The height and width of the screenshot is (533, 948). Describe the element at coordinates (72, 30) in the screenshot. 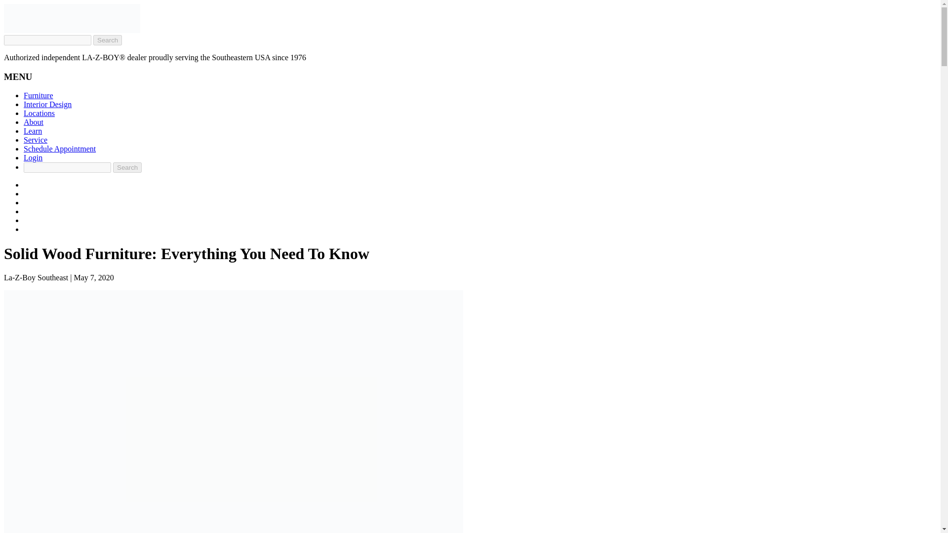

I see `La-Z-Boy Southeast` at that location.